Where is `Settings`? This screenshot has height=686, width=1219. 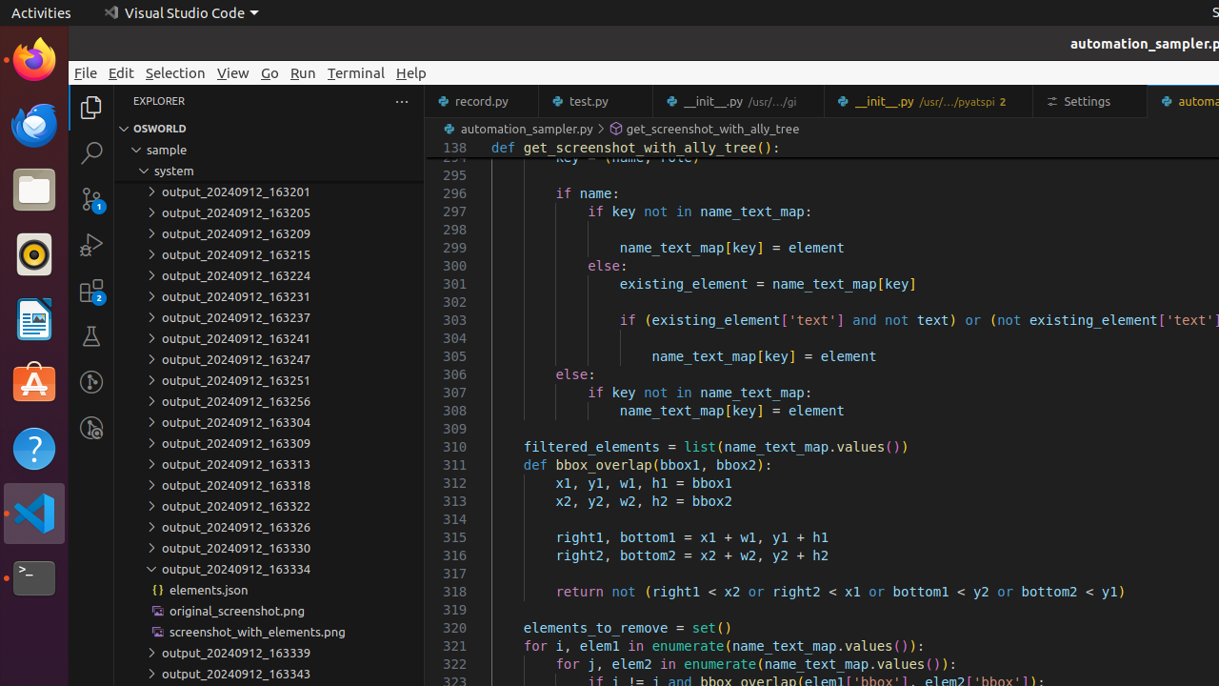 Settings is located at coordinates (1091, 101).